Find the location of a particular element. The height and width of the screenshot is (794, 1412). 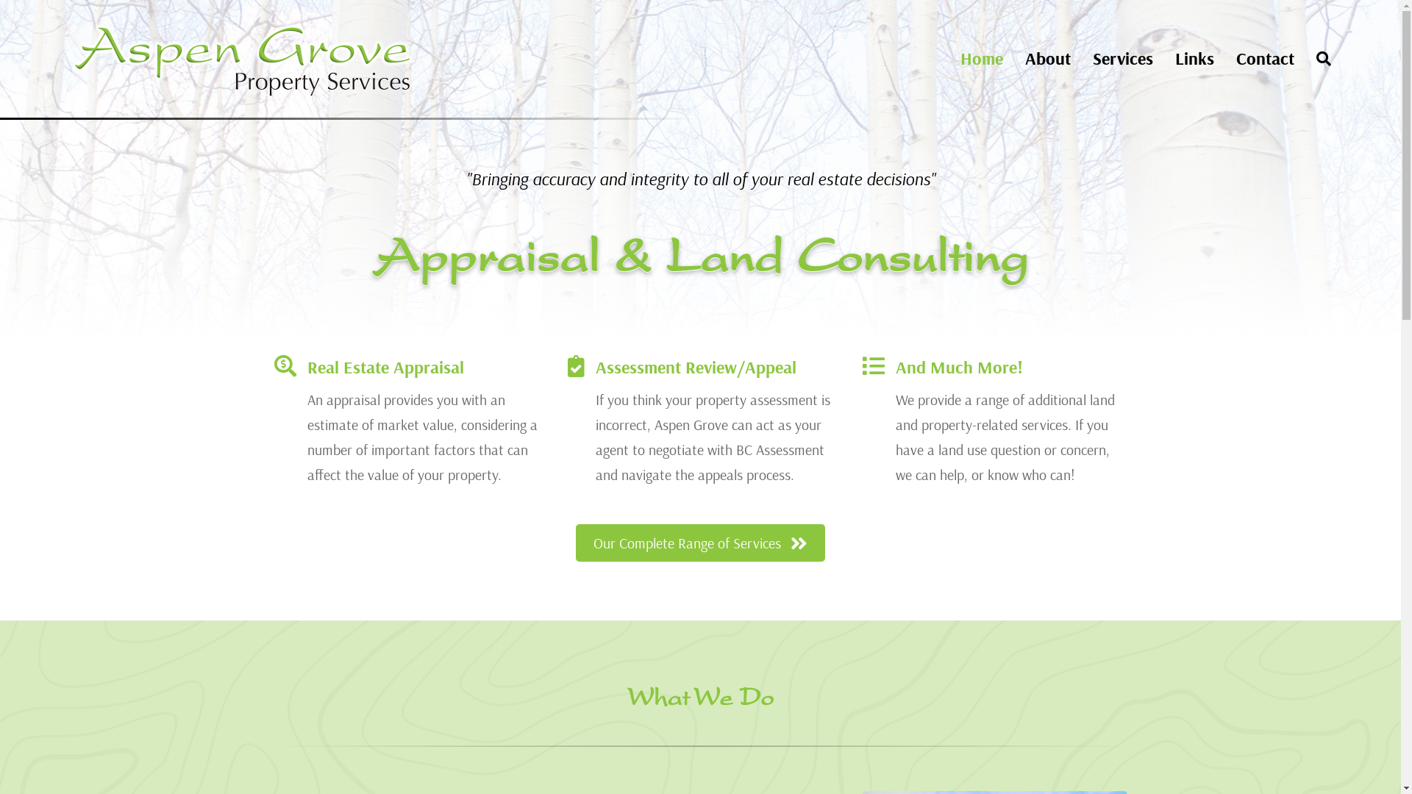

Real Estate Appraisal is located at coordinates (385, 367).